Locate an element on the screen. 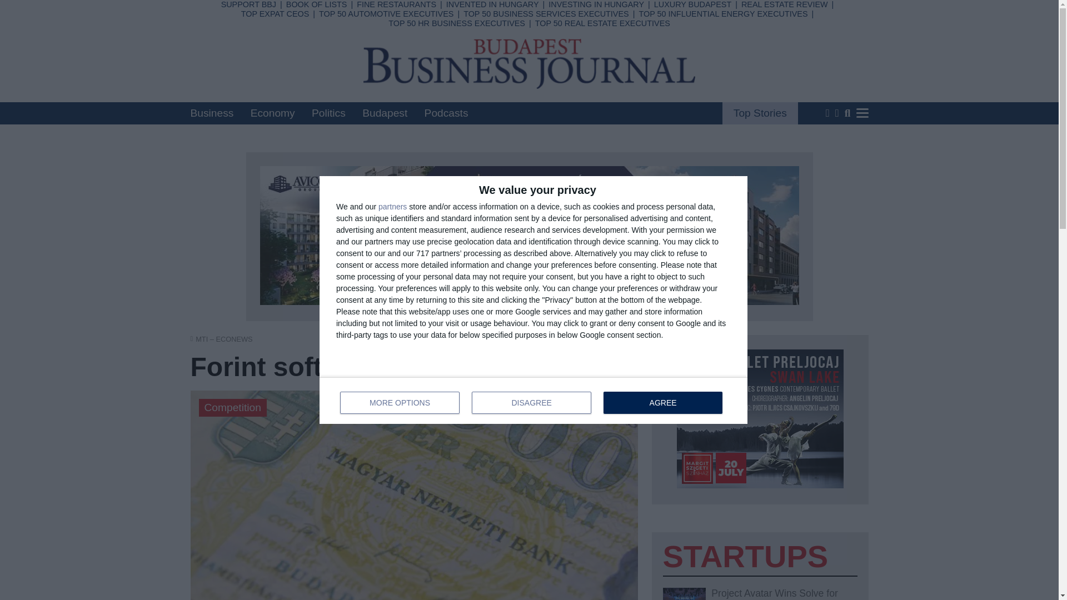 This screenshot has width=1067, height=600. Top Stories is located at coordinates (388, 53).